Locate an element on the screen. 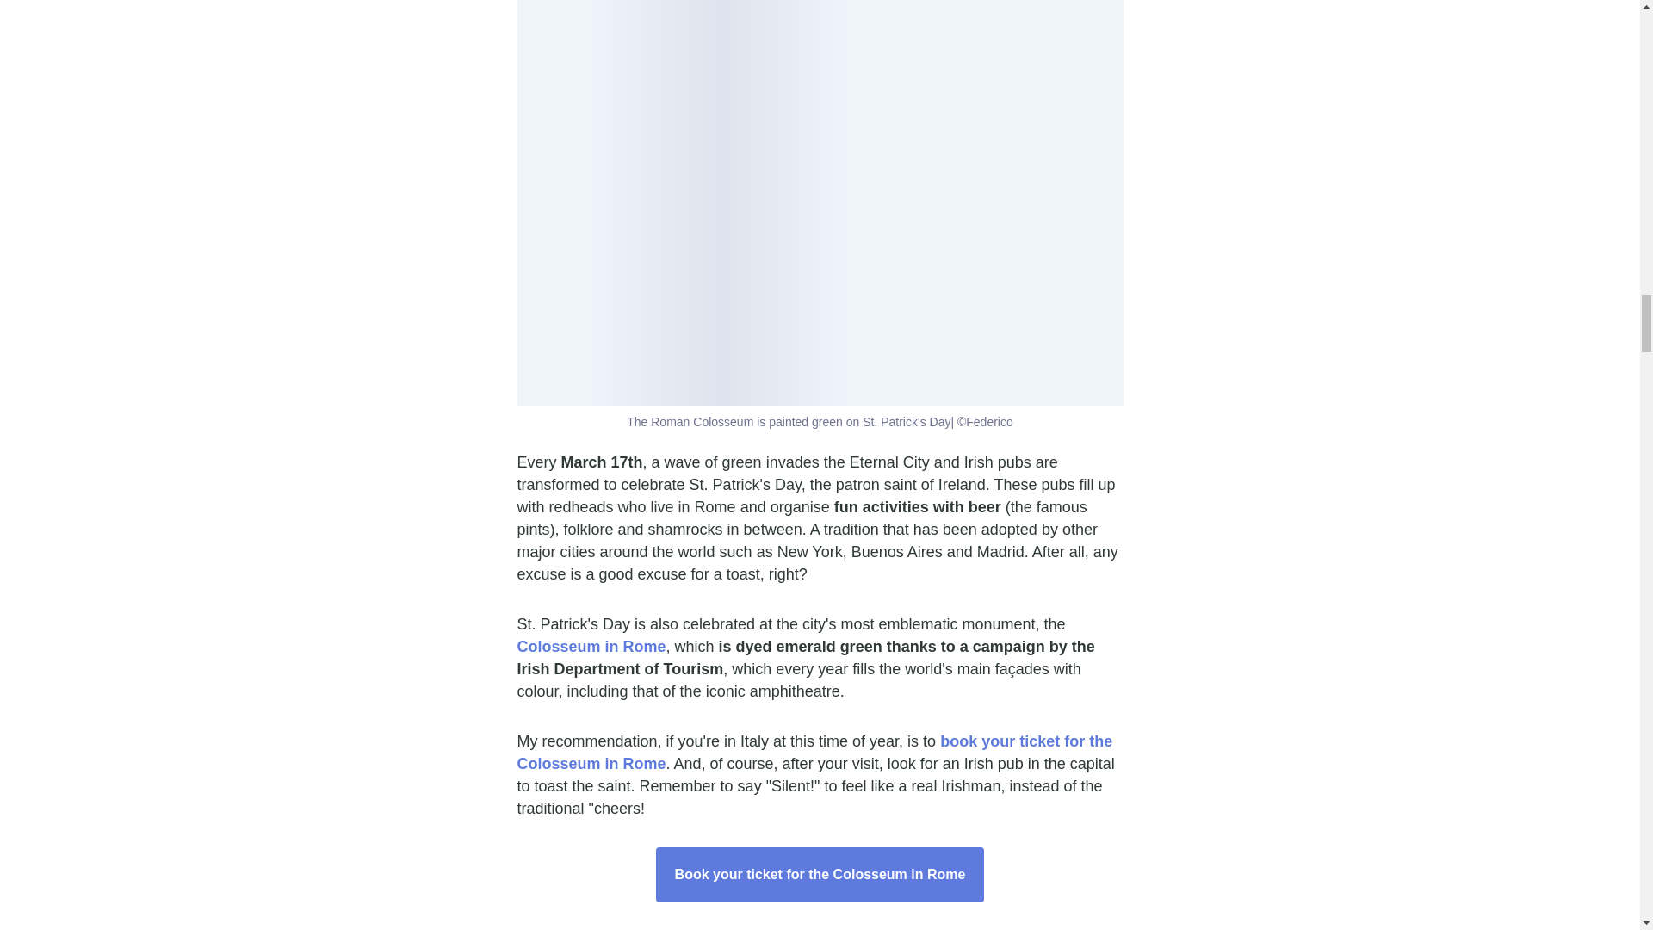 This screenshot has height=930, width=1653. book your ticket for the Colosseum in Rome is located at coordinates (814, 753).